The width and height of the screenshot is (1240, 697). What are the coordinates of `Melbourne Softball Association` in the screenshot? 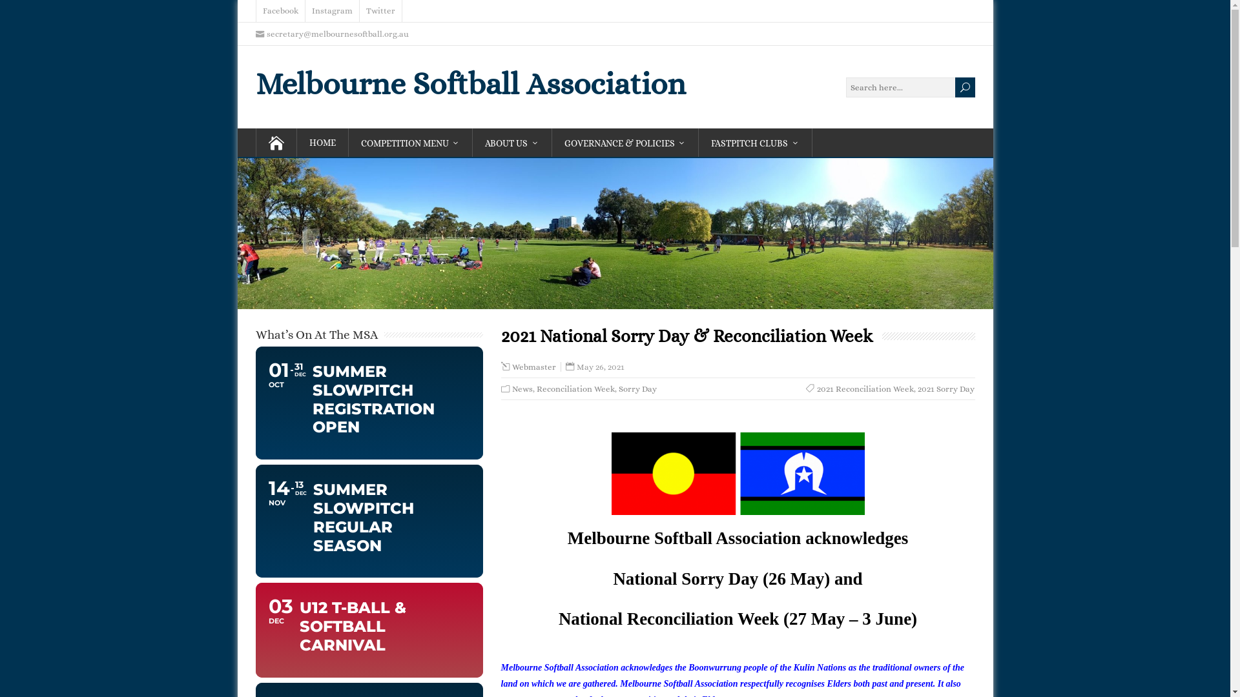 It's located at (471, 84).